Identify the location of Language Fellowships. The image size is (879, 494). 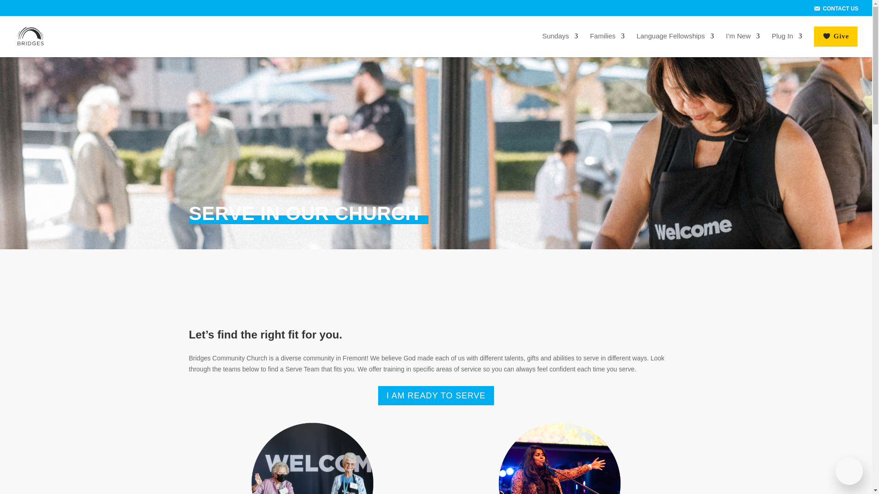
(675, 43).